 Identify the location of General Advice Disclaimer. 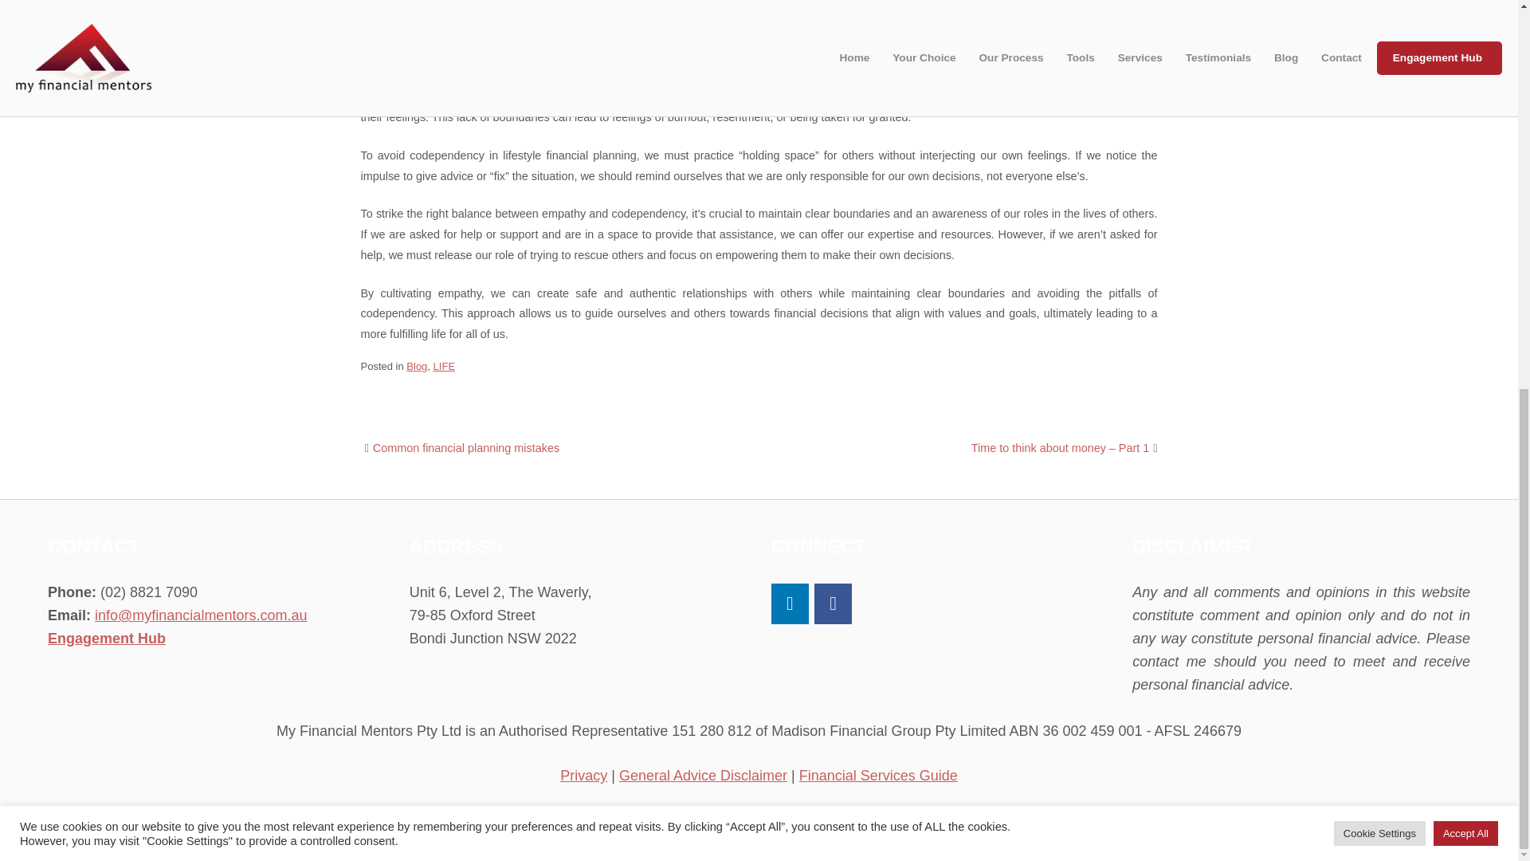
(703, 775).